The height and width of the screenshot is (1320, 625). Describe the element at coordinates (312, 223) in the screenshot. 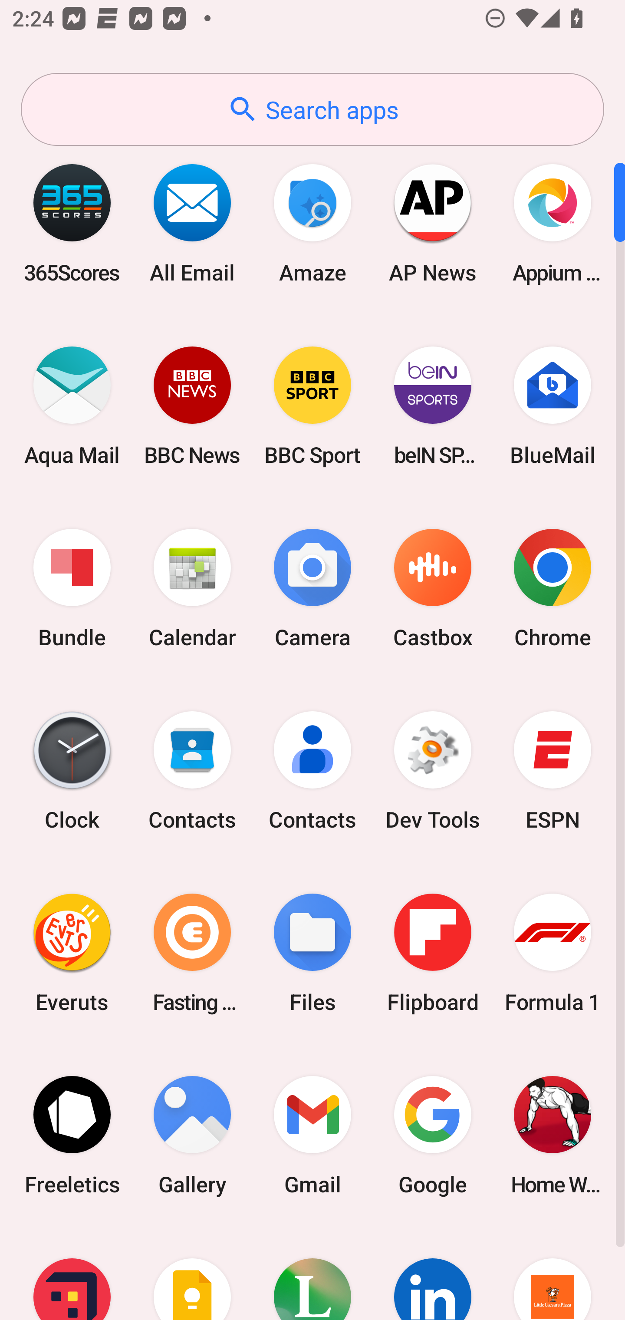

I see `Amaze` at that location.